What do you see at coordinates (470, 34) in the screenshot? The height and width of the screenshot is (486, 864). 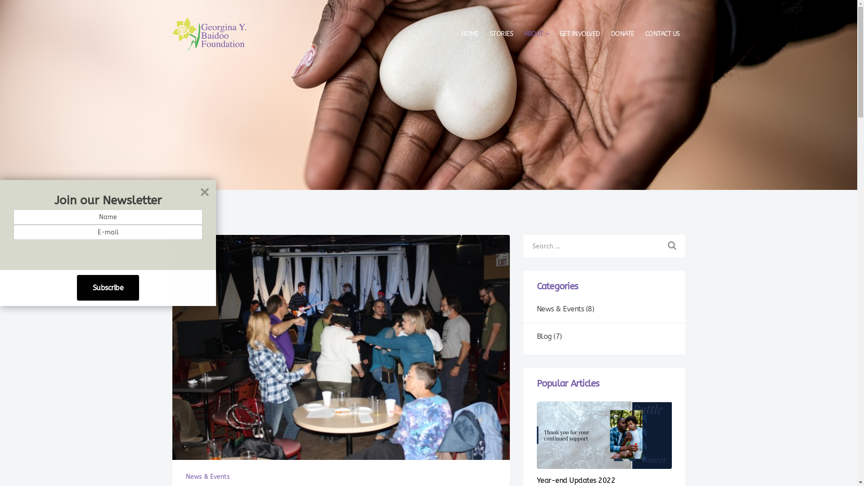 I see `HOME` at bounding box center [470, 34].